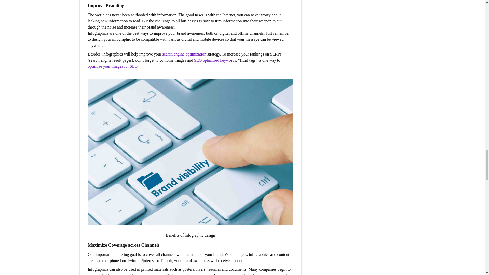 This screenshot has width=489, height=275. What do you see at coordinates (184, 54) in the screenshot?
I see `search engine optimization` at bounding box center [184, 54].